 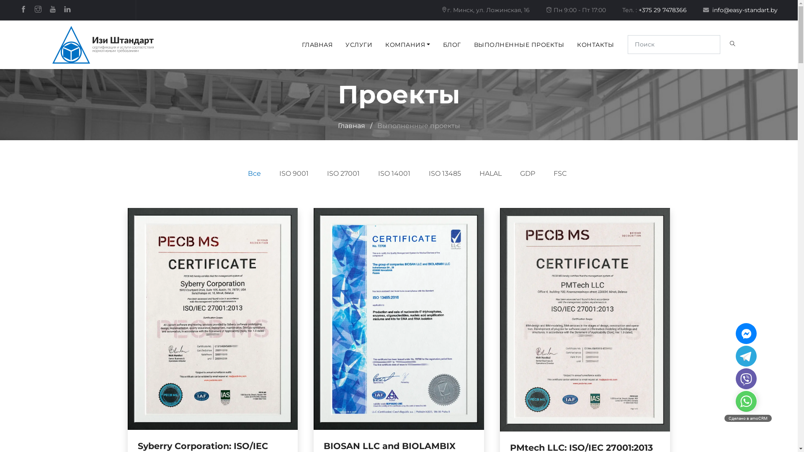 What do you see at coordinates (343, 173) in the screenshot?
I see `ISO 27001` at bounding box center [343, 173].